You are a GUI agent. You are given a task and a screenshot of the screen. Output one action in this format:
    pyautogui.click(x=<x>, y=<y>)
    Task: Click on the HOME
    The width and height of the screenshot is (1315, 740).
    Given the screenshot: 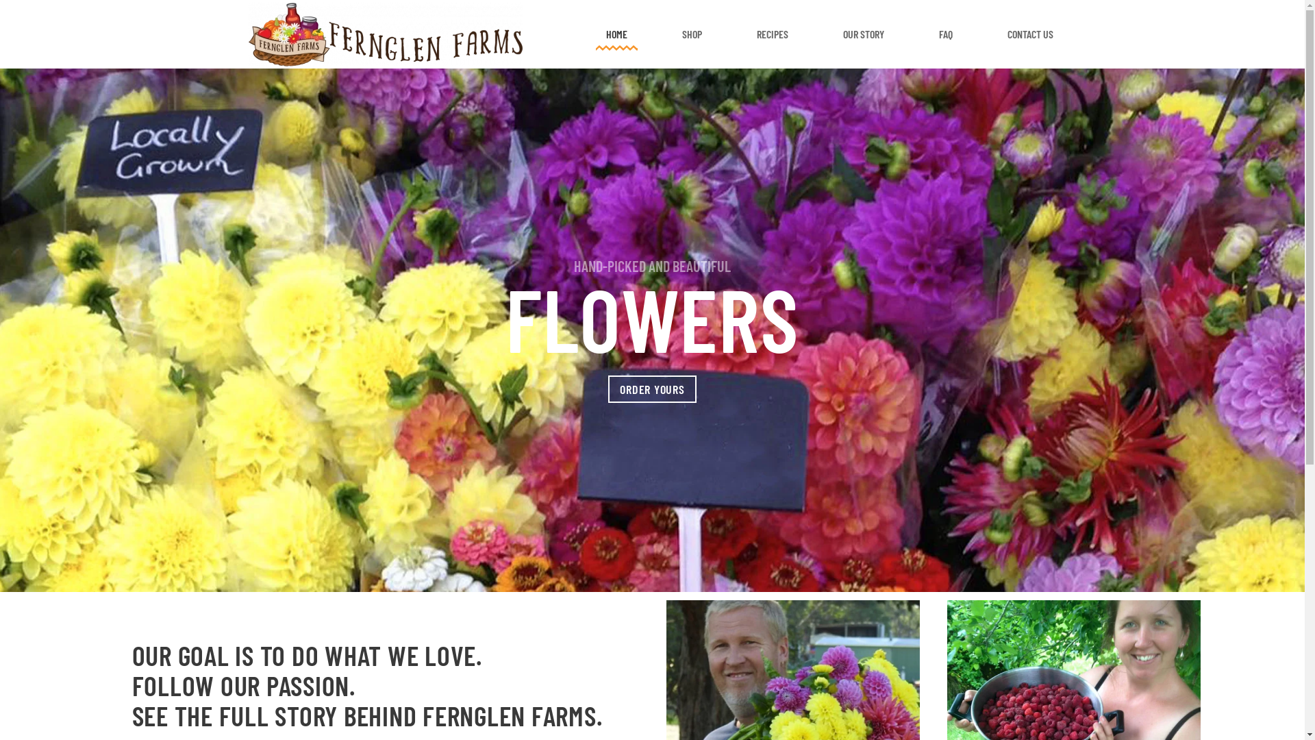 What is the action you would take?
    pyautogui.click(x=616, y=34)
    